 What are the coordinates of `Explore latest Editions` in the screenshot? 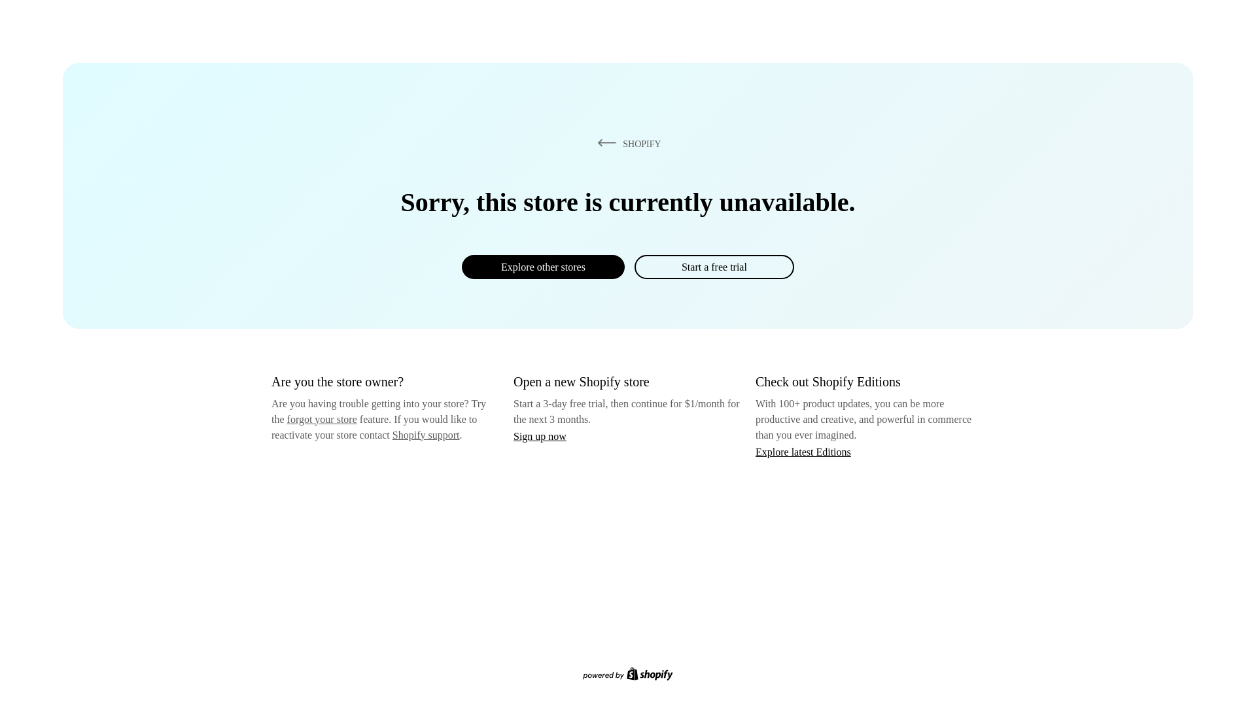 It's located at (803, 451).